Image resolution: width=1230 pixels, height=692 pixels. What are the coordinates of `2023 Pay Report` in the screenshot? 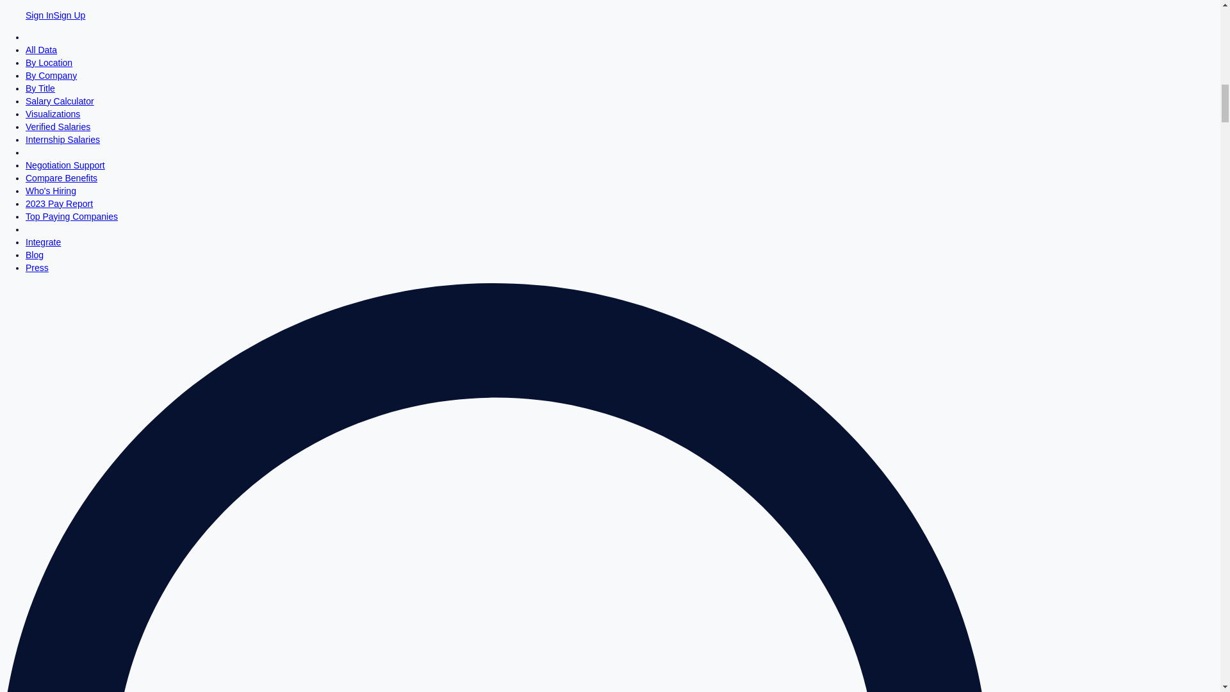 It's located at (59, 204).